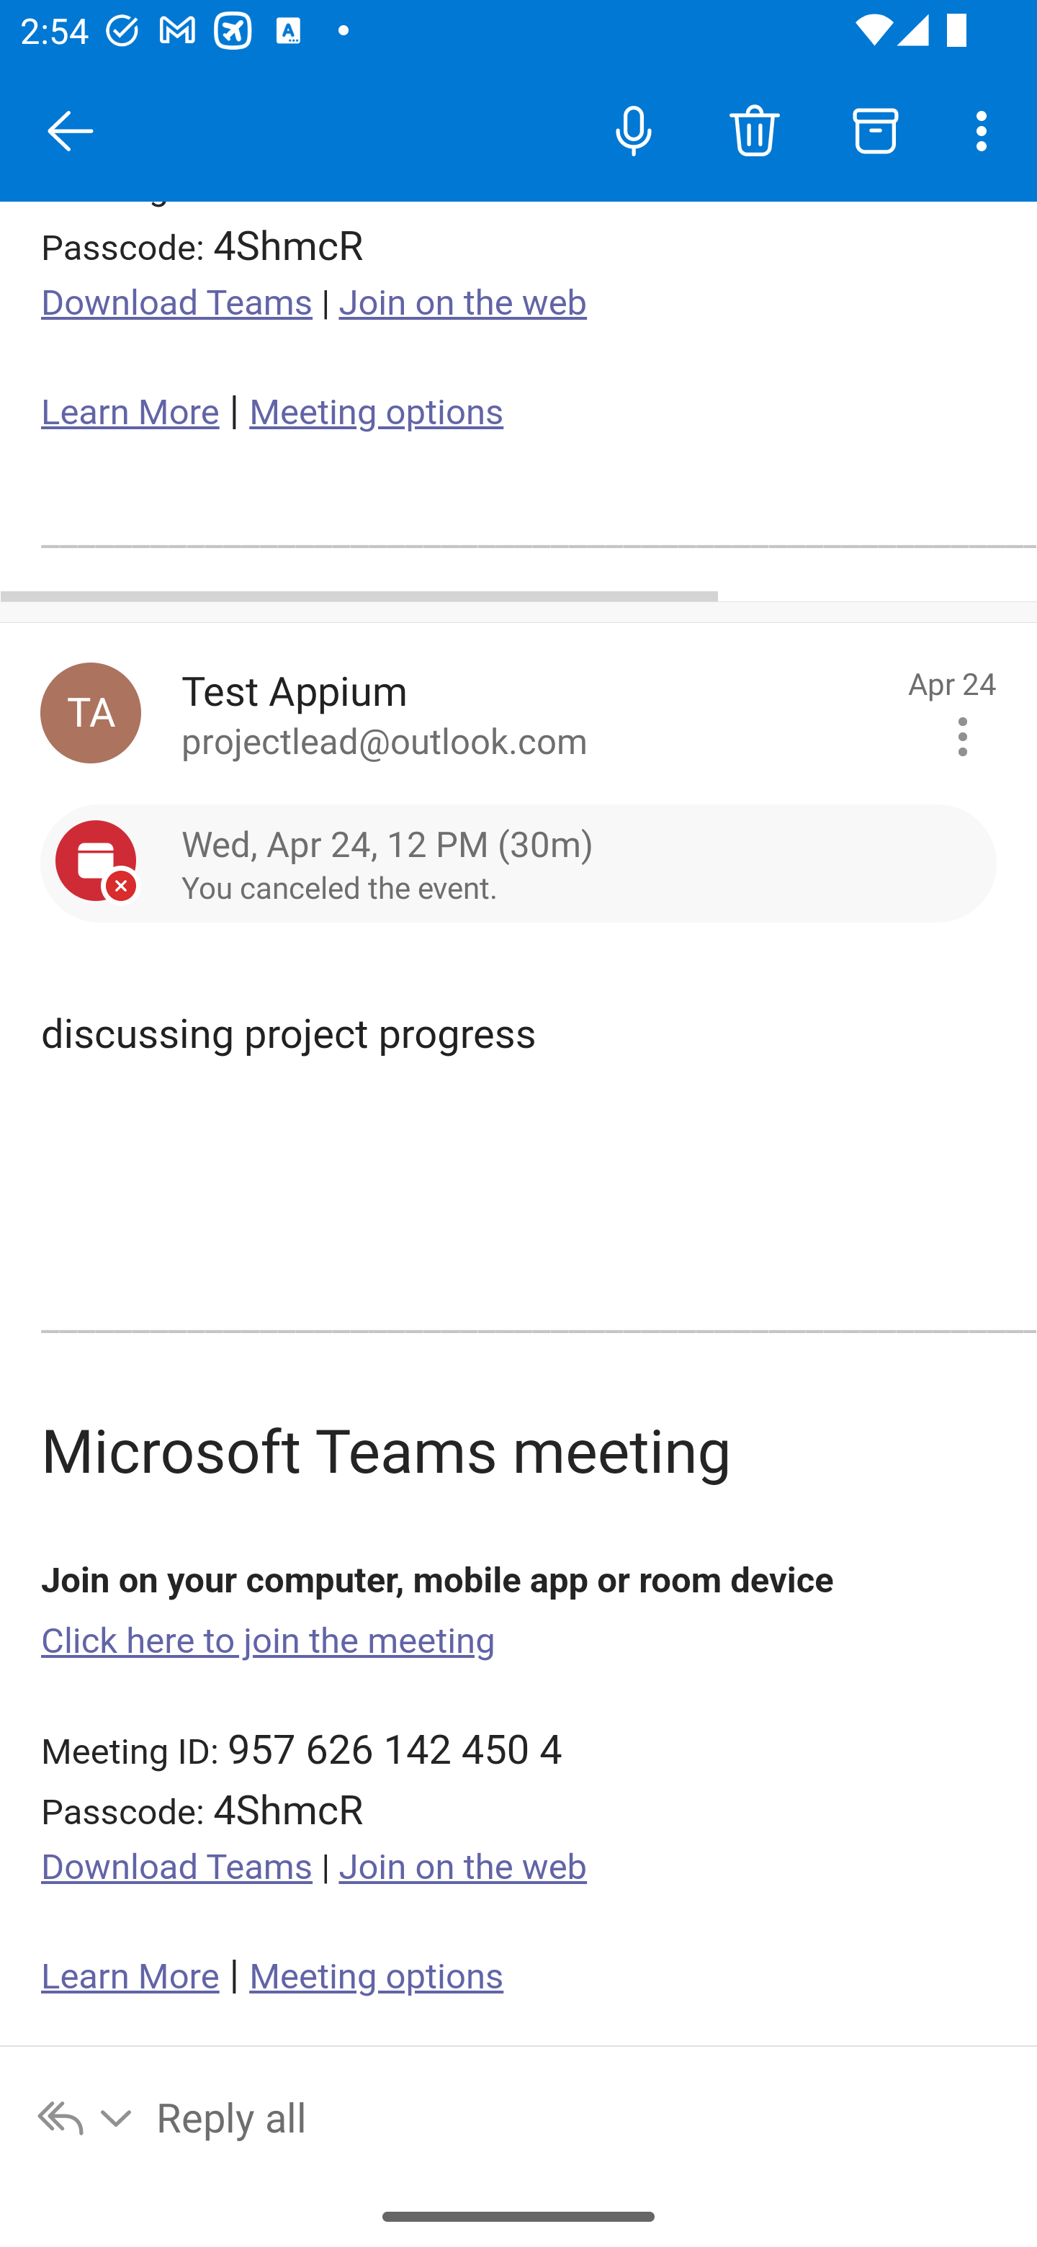  I want to click on Reply options, so click(86, 2116).